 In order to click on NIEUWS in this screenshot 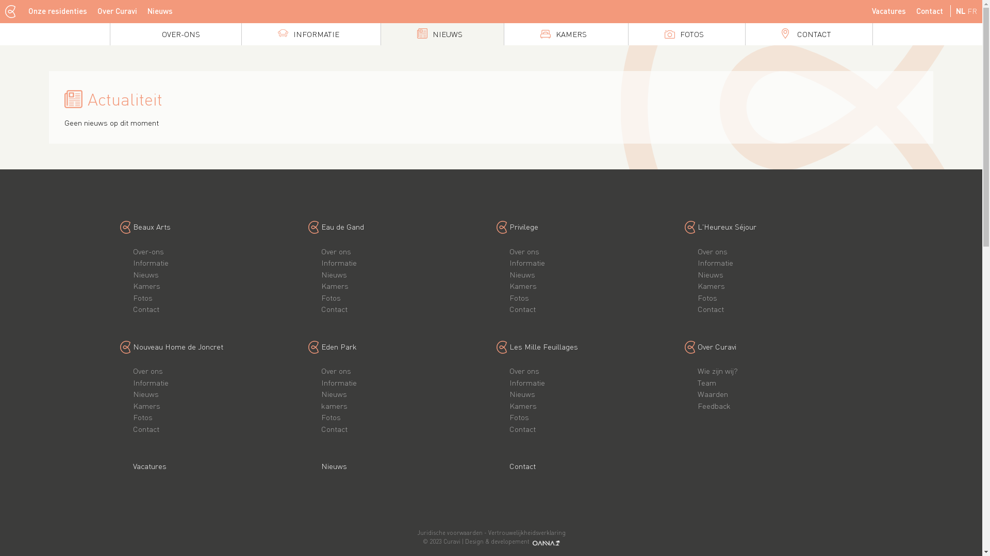, I will do `click(442, 34)`.